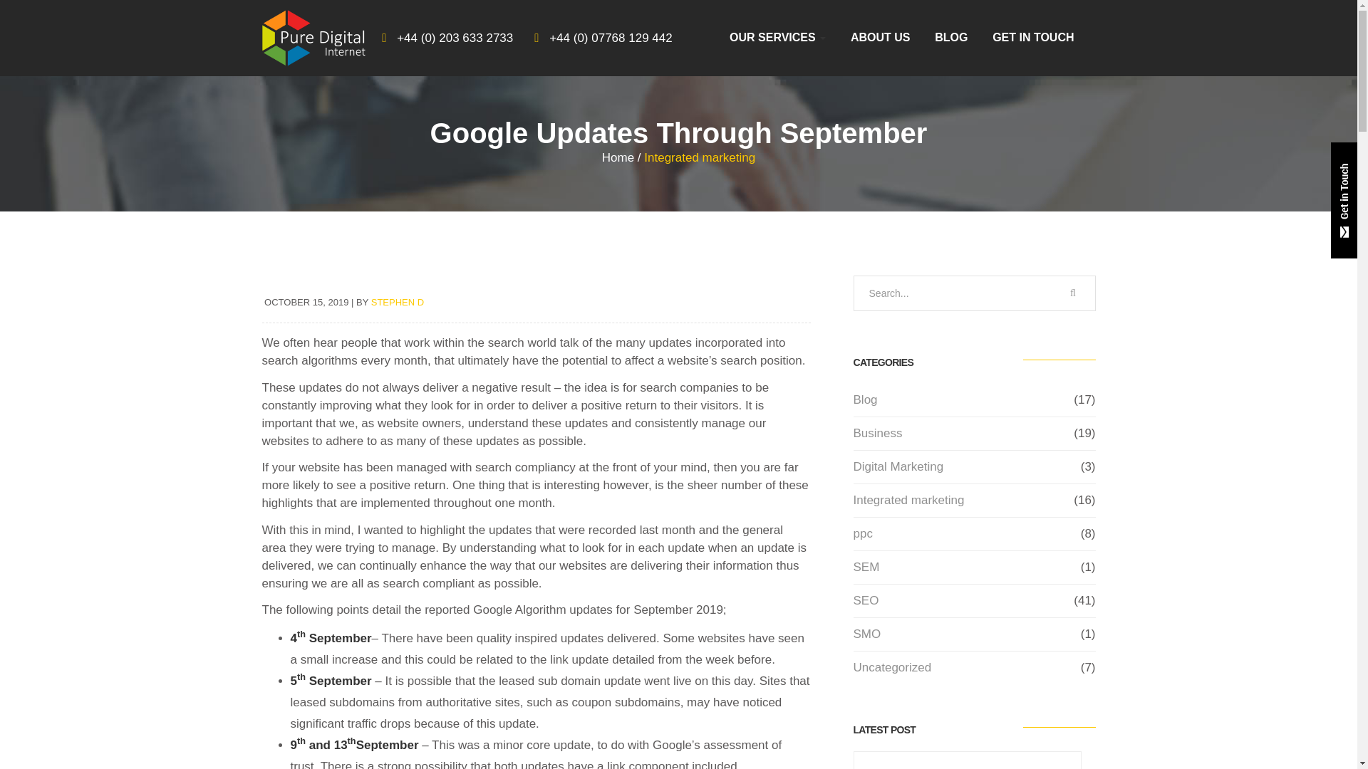 Image resolution: width=1368 pixels, height=769 pixels. I want to click on Blog, so click(866, 399).